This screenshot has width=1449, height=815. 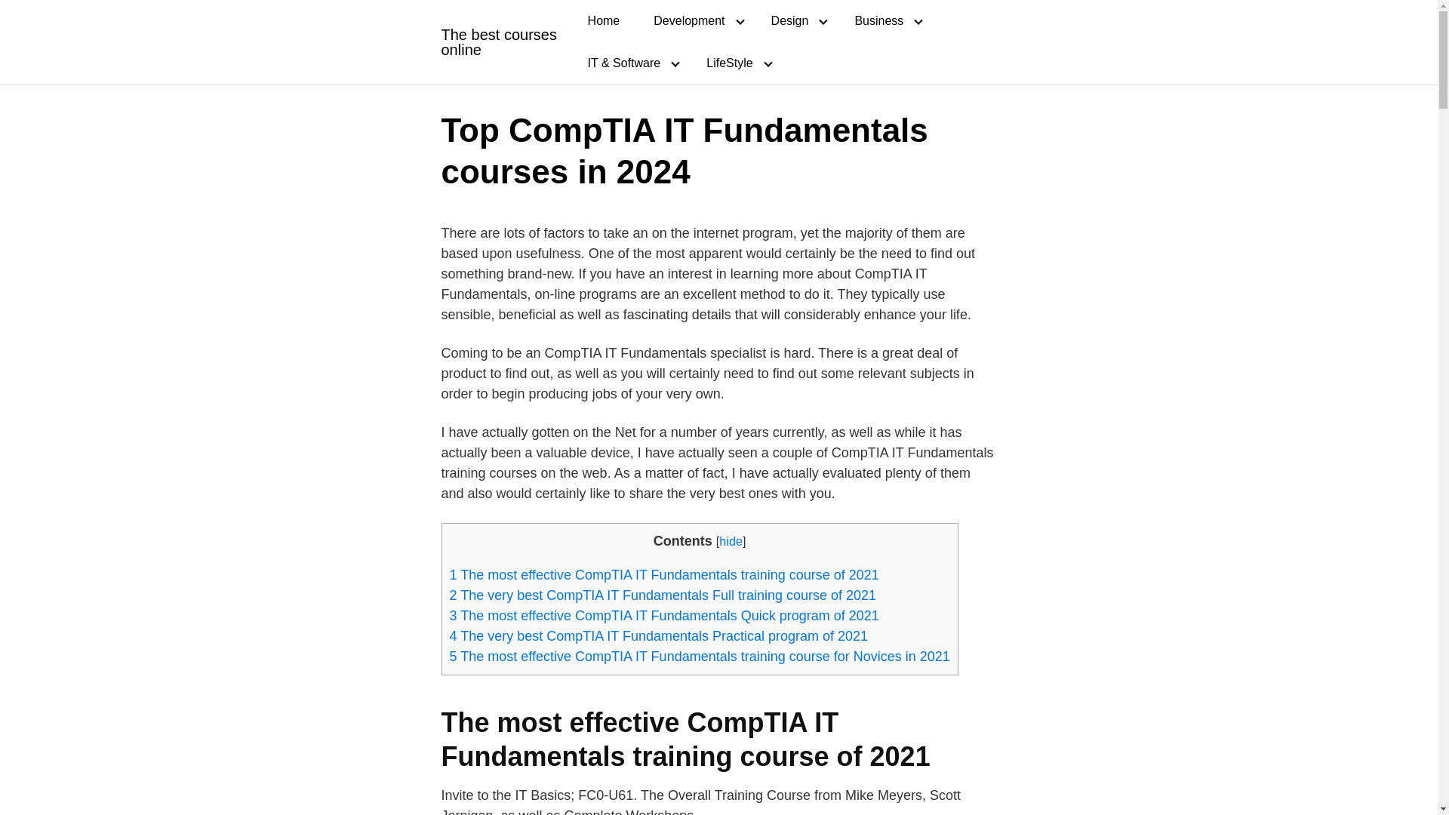 I want to click on hide, so click(x=731, y=540).